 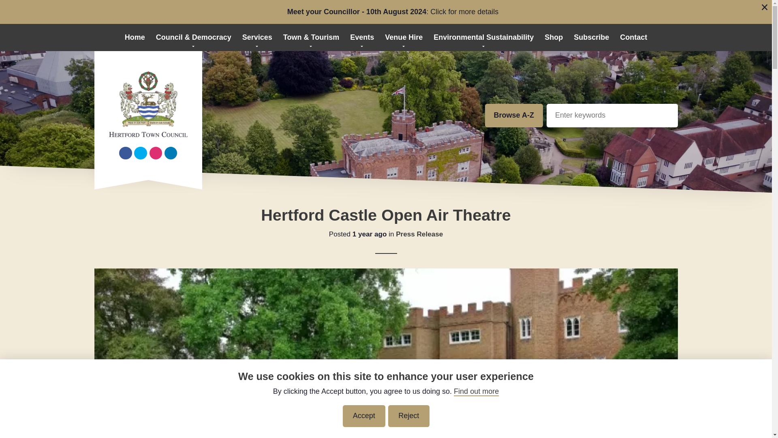 What do you see at coordinates (476, 391) in the screenshot?
I see `Find out more` at bounding box center [476, 391].